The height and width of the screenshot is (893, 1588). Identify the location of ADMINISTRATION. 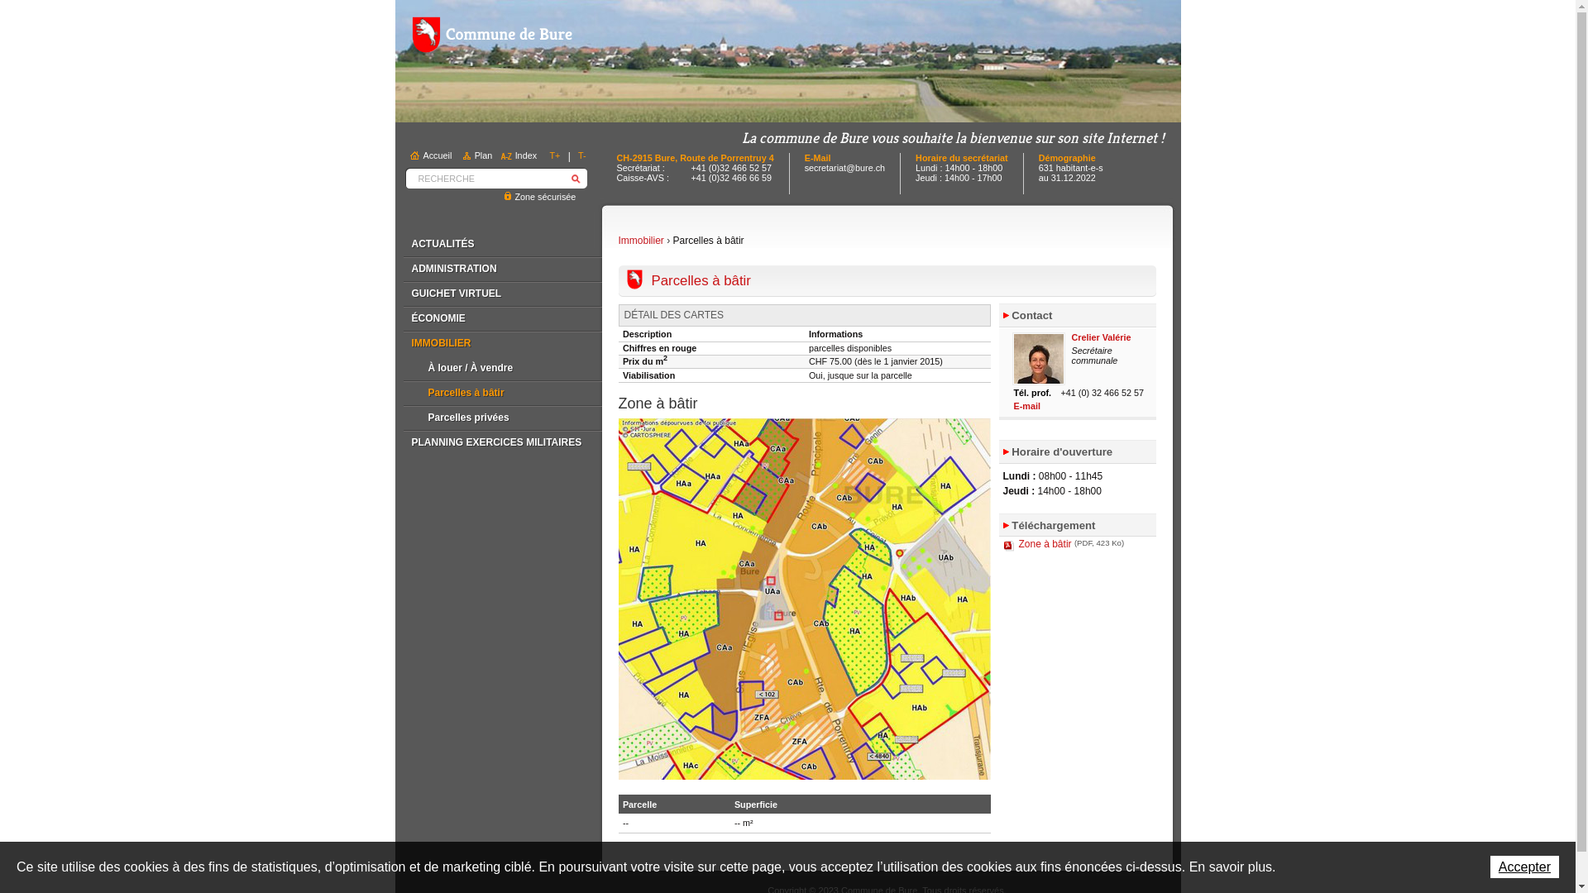
(503, 269).